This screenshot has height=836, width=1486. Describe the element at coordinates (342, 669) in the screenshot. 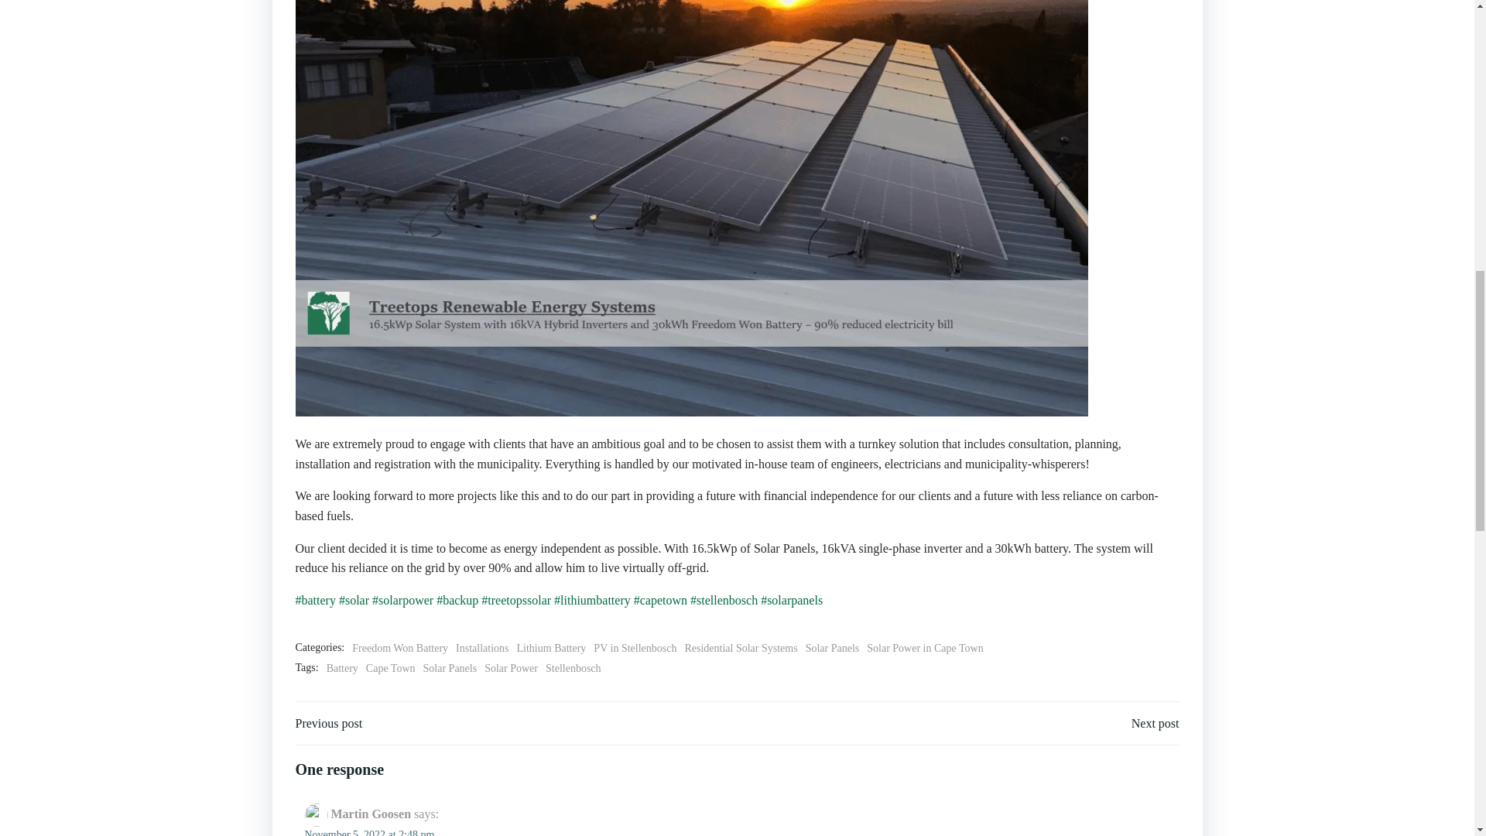

I see `Battery Tag` at that location.